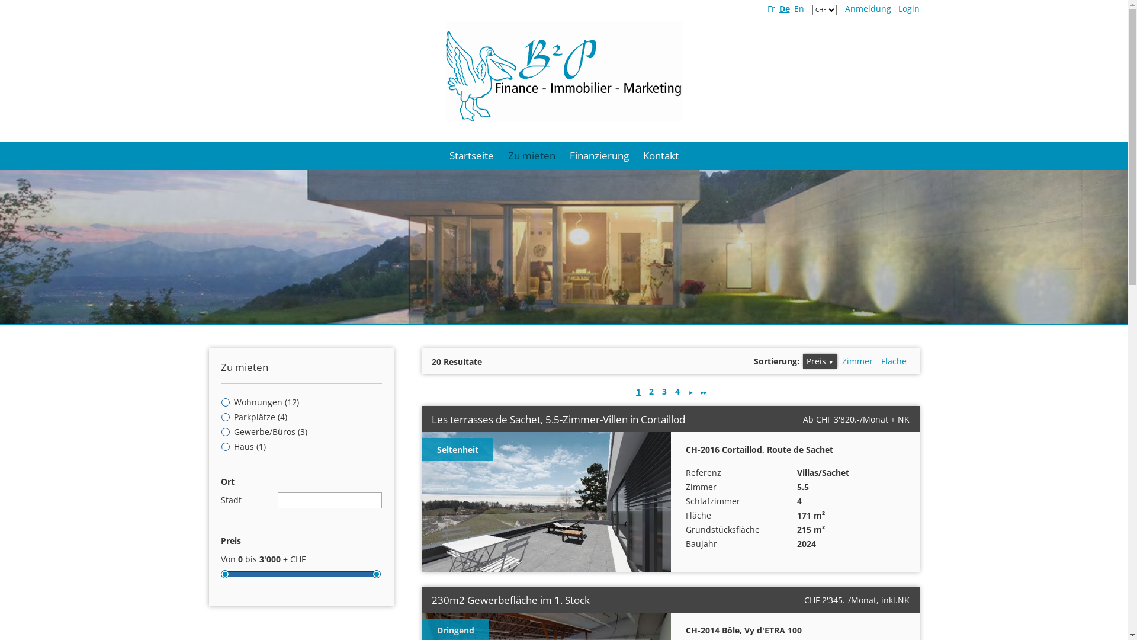 The height and width of the screenshot is (640, 1137). I want to click on 4, so click(677, 391).